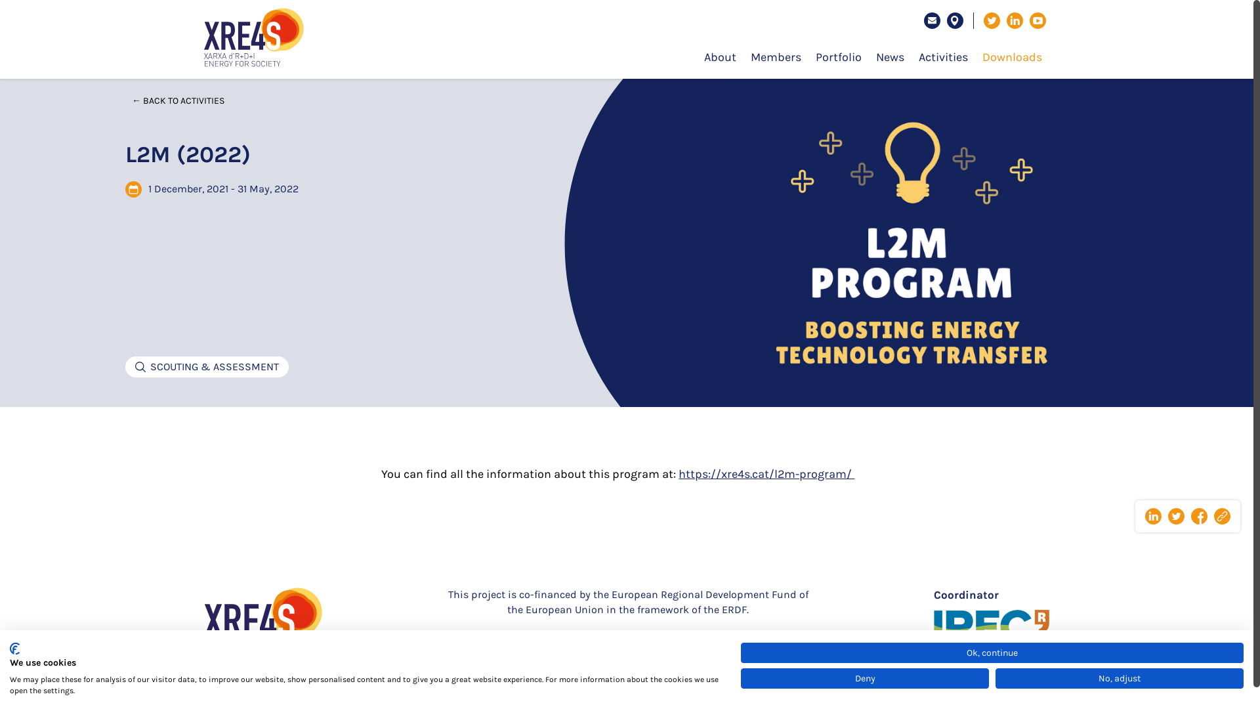  What do you see at coordinates (944, 58) in the screenshot?
I see `Activities` at bounding box center [944, 58].